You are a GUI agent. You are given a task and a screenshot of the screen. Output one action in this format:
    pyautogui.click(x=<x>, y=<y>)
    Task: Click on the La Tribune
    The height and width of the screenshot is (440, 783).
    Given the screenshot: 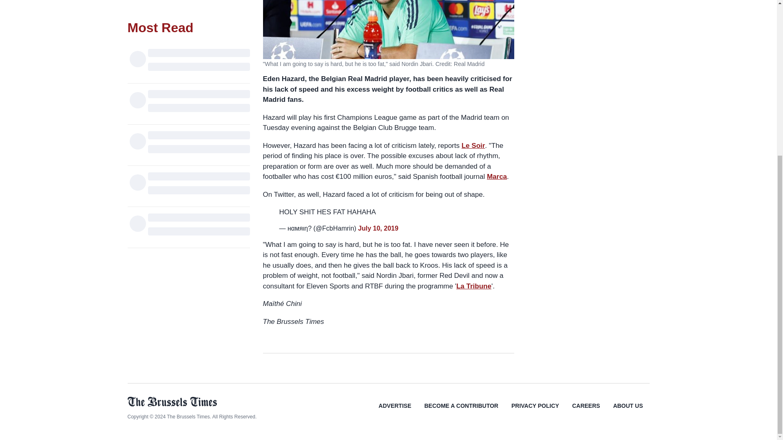 What is the action you would take?
    pyautogui.click(x=474, y=286)
    